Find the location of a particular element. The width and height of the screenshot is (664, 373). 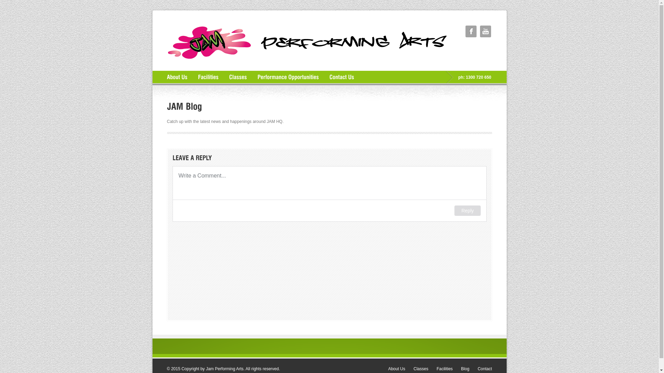

Comment Form is located at coordinates (329, 240).